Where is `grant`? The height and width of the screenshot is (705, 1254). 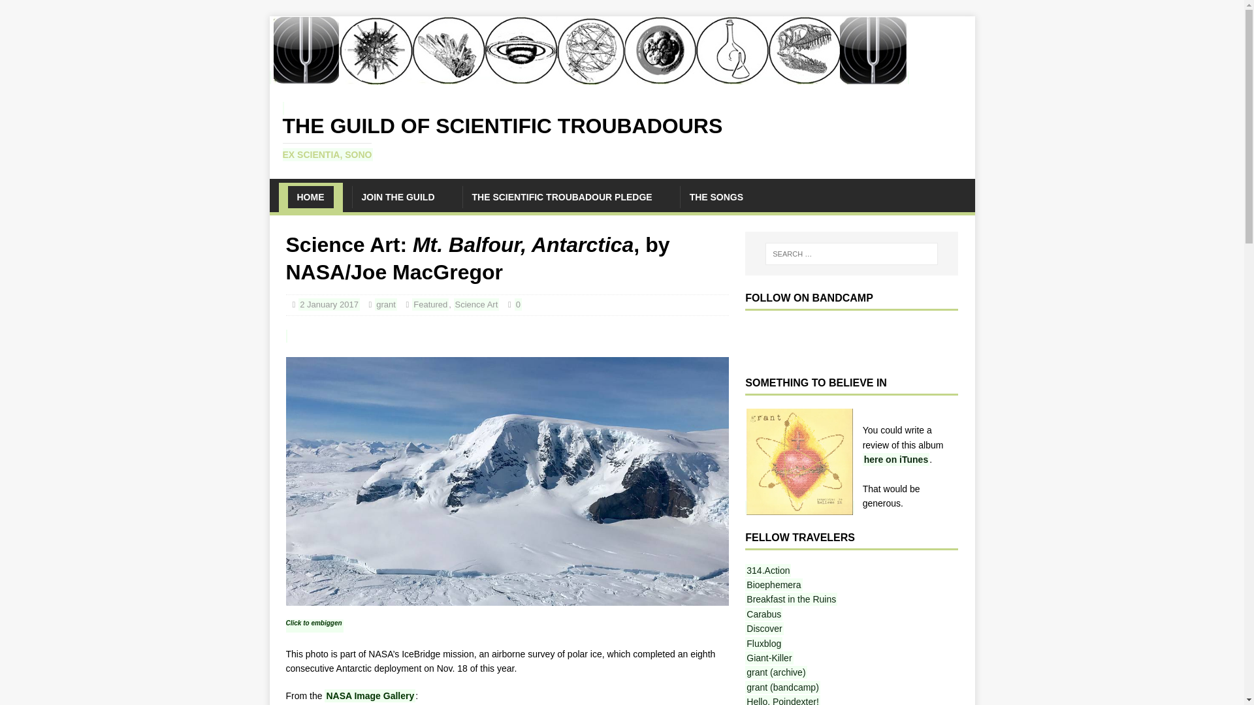
grant is located at coordinates (386, 304).